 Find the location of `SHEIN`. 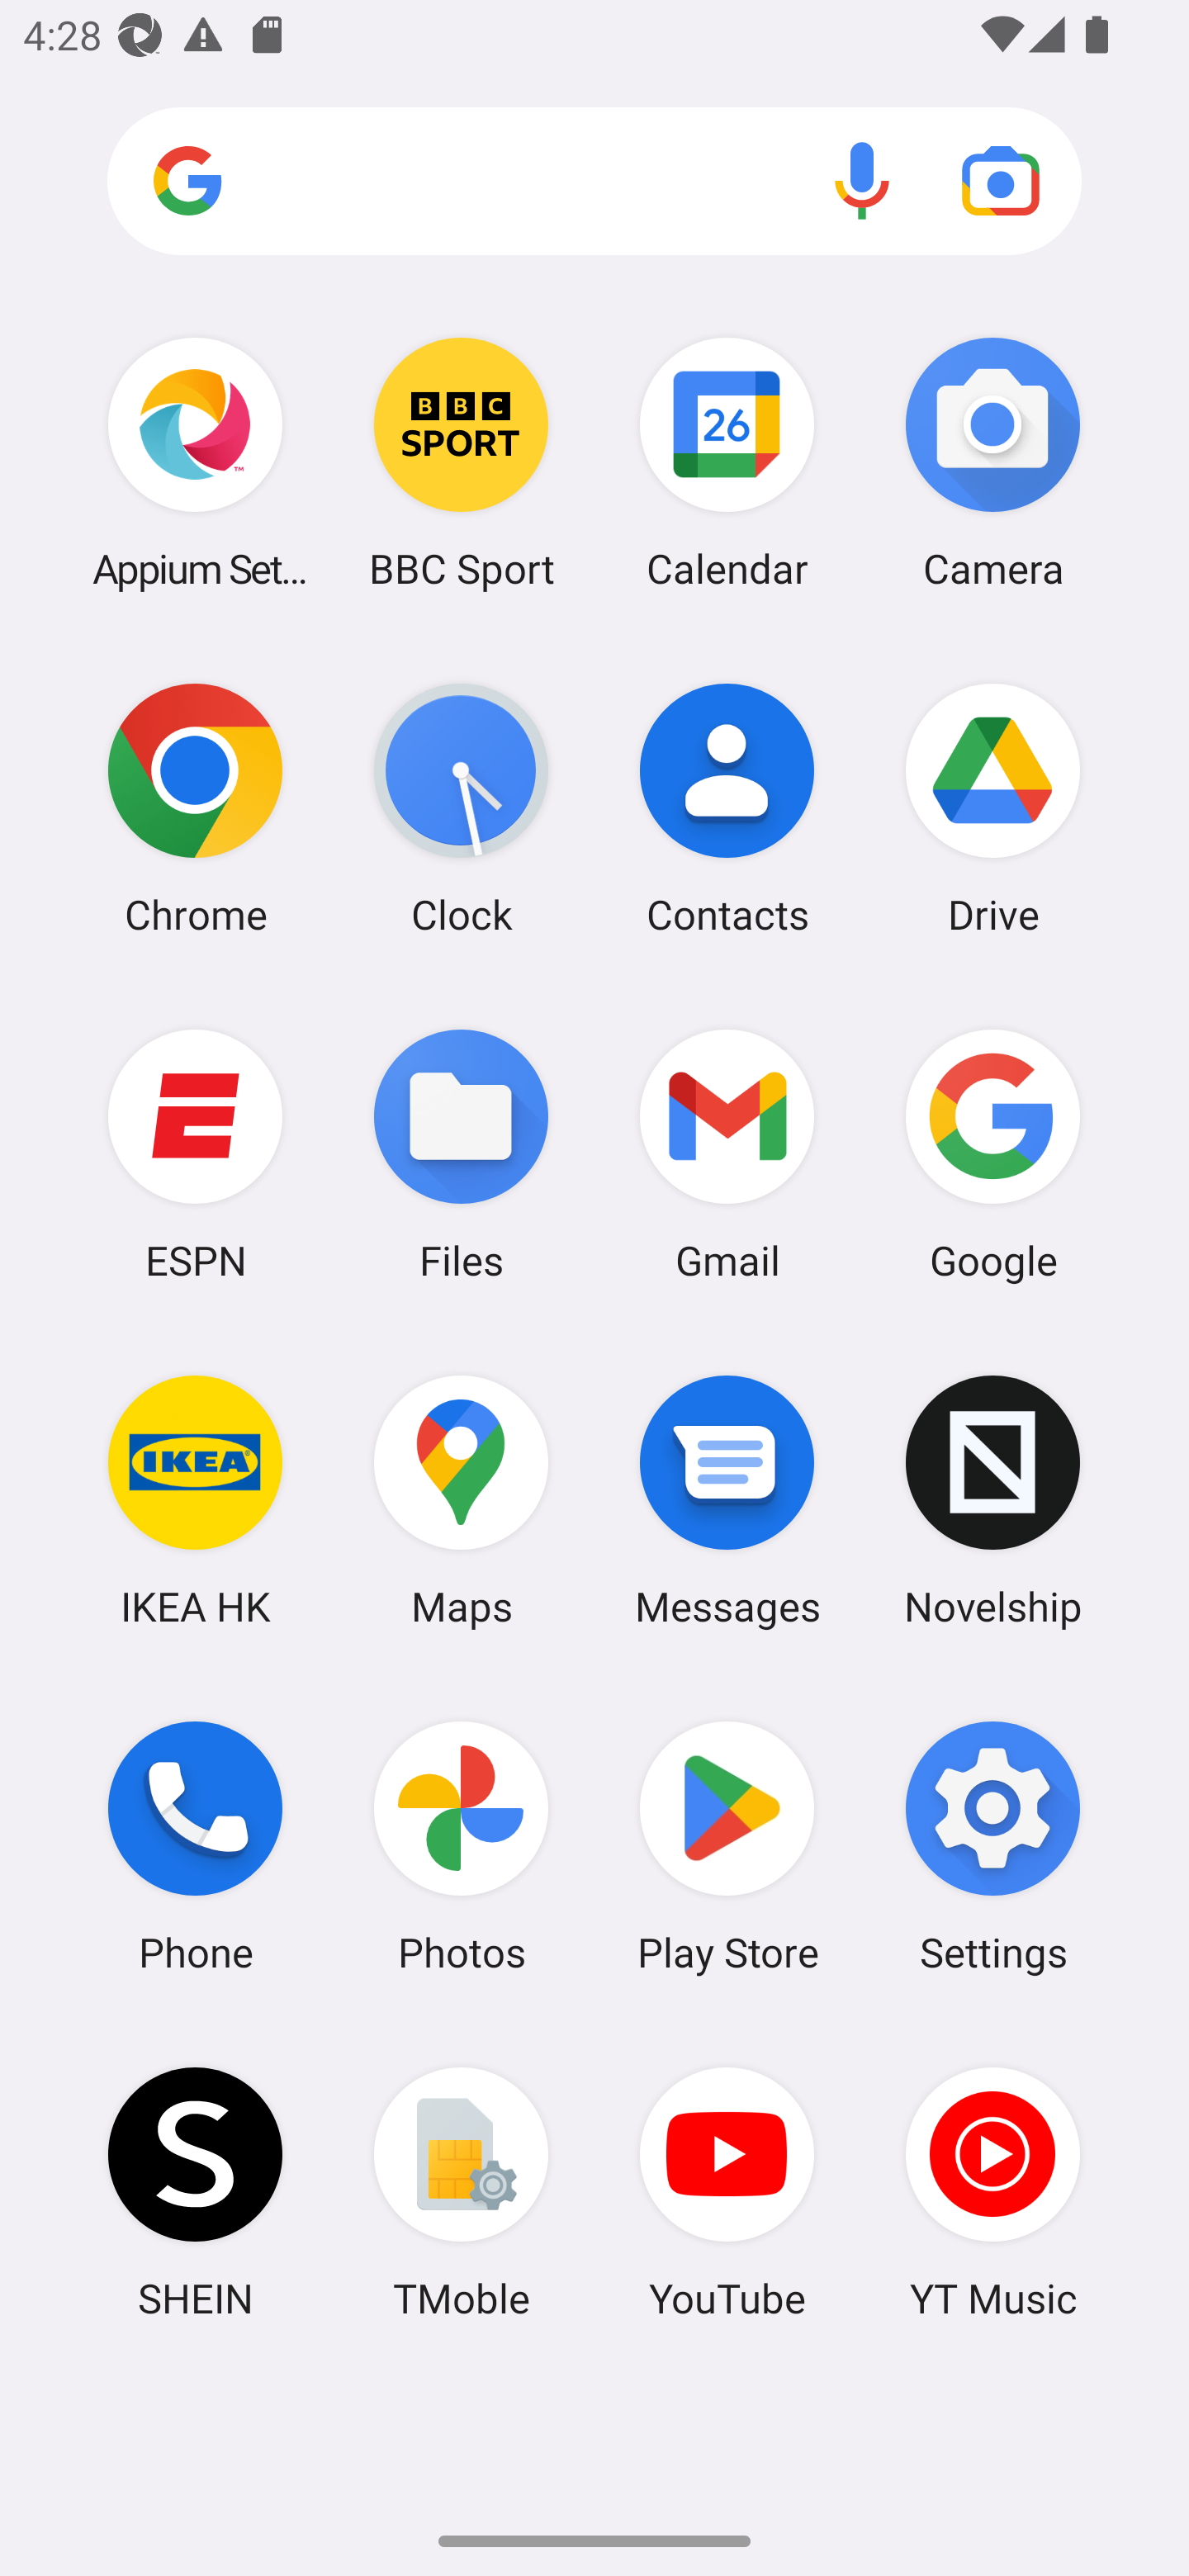

SHEIN is located at coordinates (195, 2192).